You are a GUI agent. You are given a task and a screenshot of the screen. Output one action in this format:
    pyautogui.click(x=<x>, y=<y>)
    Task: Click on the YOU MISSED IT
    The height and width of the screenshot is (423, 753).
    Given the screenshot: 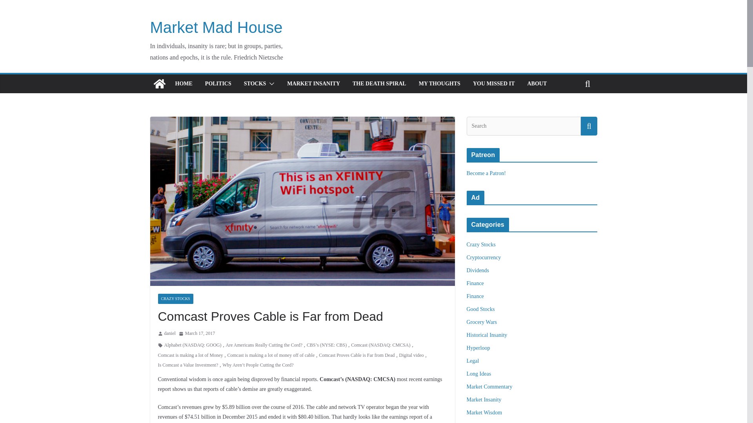 What is the action you would take?
    pyautogui.click(x=494, y=83)
    